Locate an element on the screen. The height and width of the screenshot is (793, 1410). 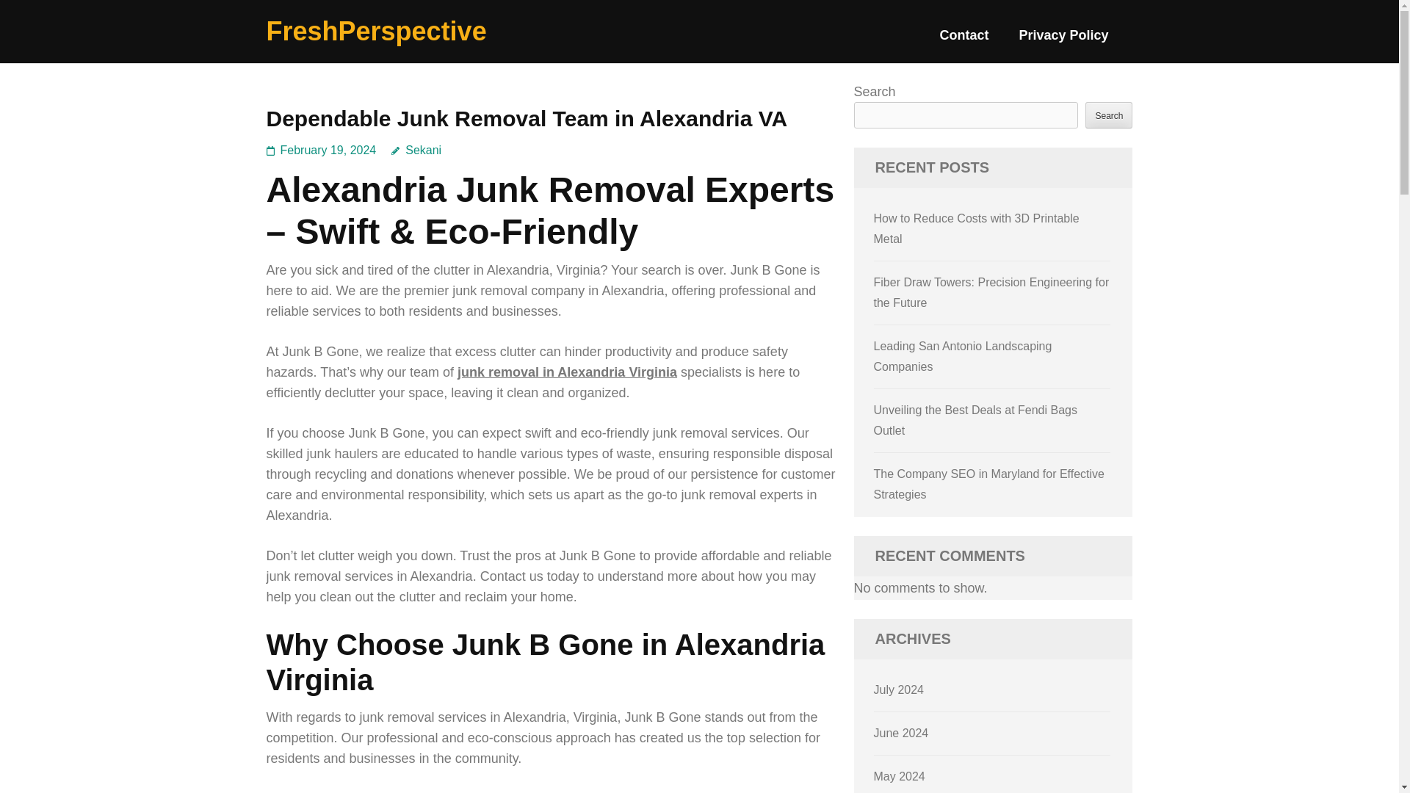
The Company SEO in Maryland for Effective Strategies is located at coordinates (990, 484).